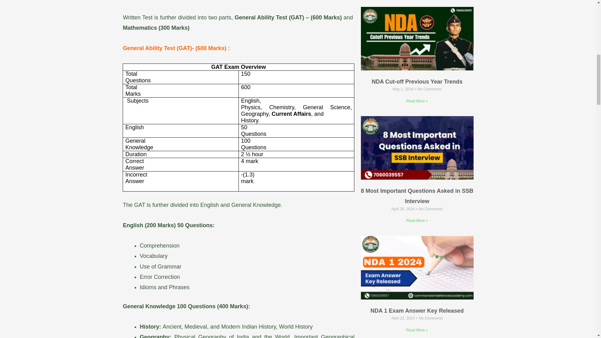 The height and width of the screenshot is (338, 601). What do you see at coordinates (417, 148) in the screenshot?
I see `Bulletproof Study Plan for NDA Exam Success 3` at bounding box center [417, 148].